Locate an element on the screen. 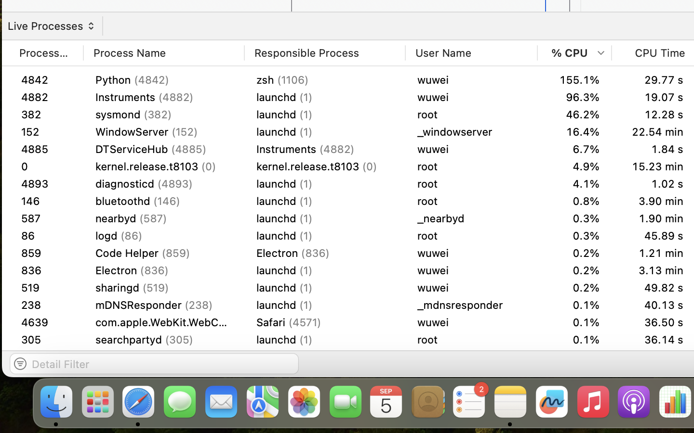 The image size is (694, 433). 146 is located at coordinates (46, 201).